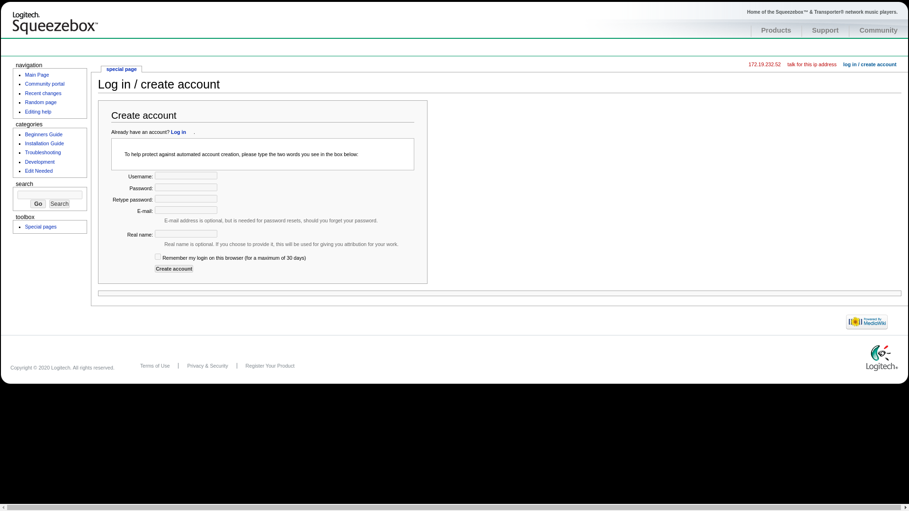 The height and width of the screenshot is (511, 909). Describe the element at coordinates (878, 30) in the screenshot. I see `Community` at that location.